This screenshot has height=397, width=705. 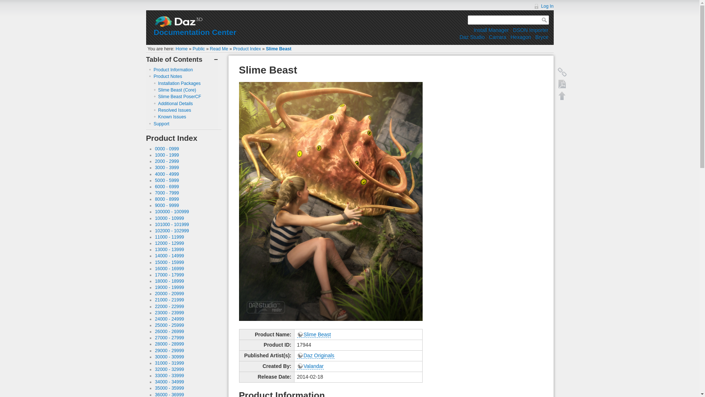 What do you see at coordinates (167, 199) in the screenshot?
I see `8000 - 8999` at bounding box center [167, 199].